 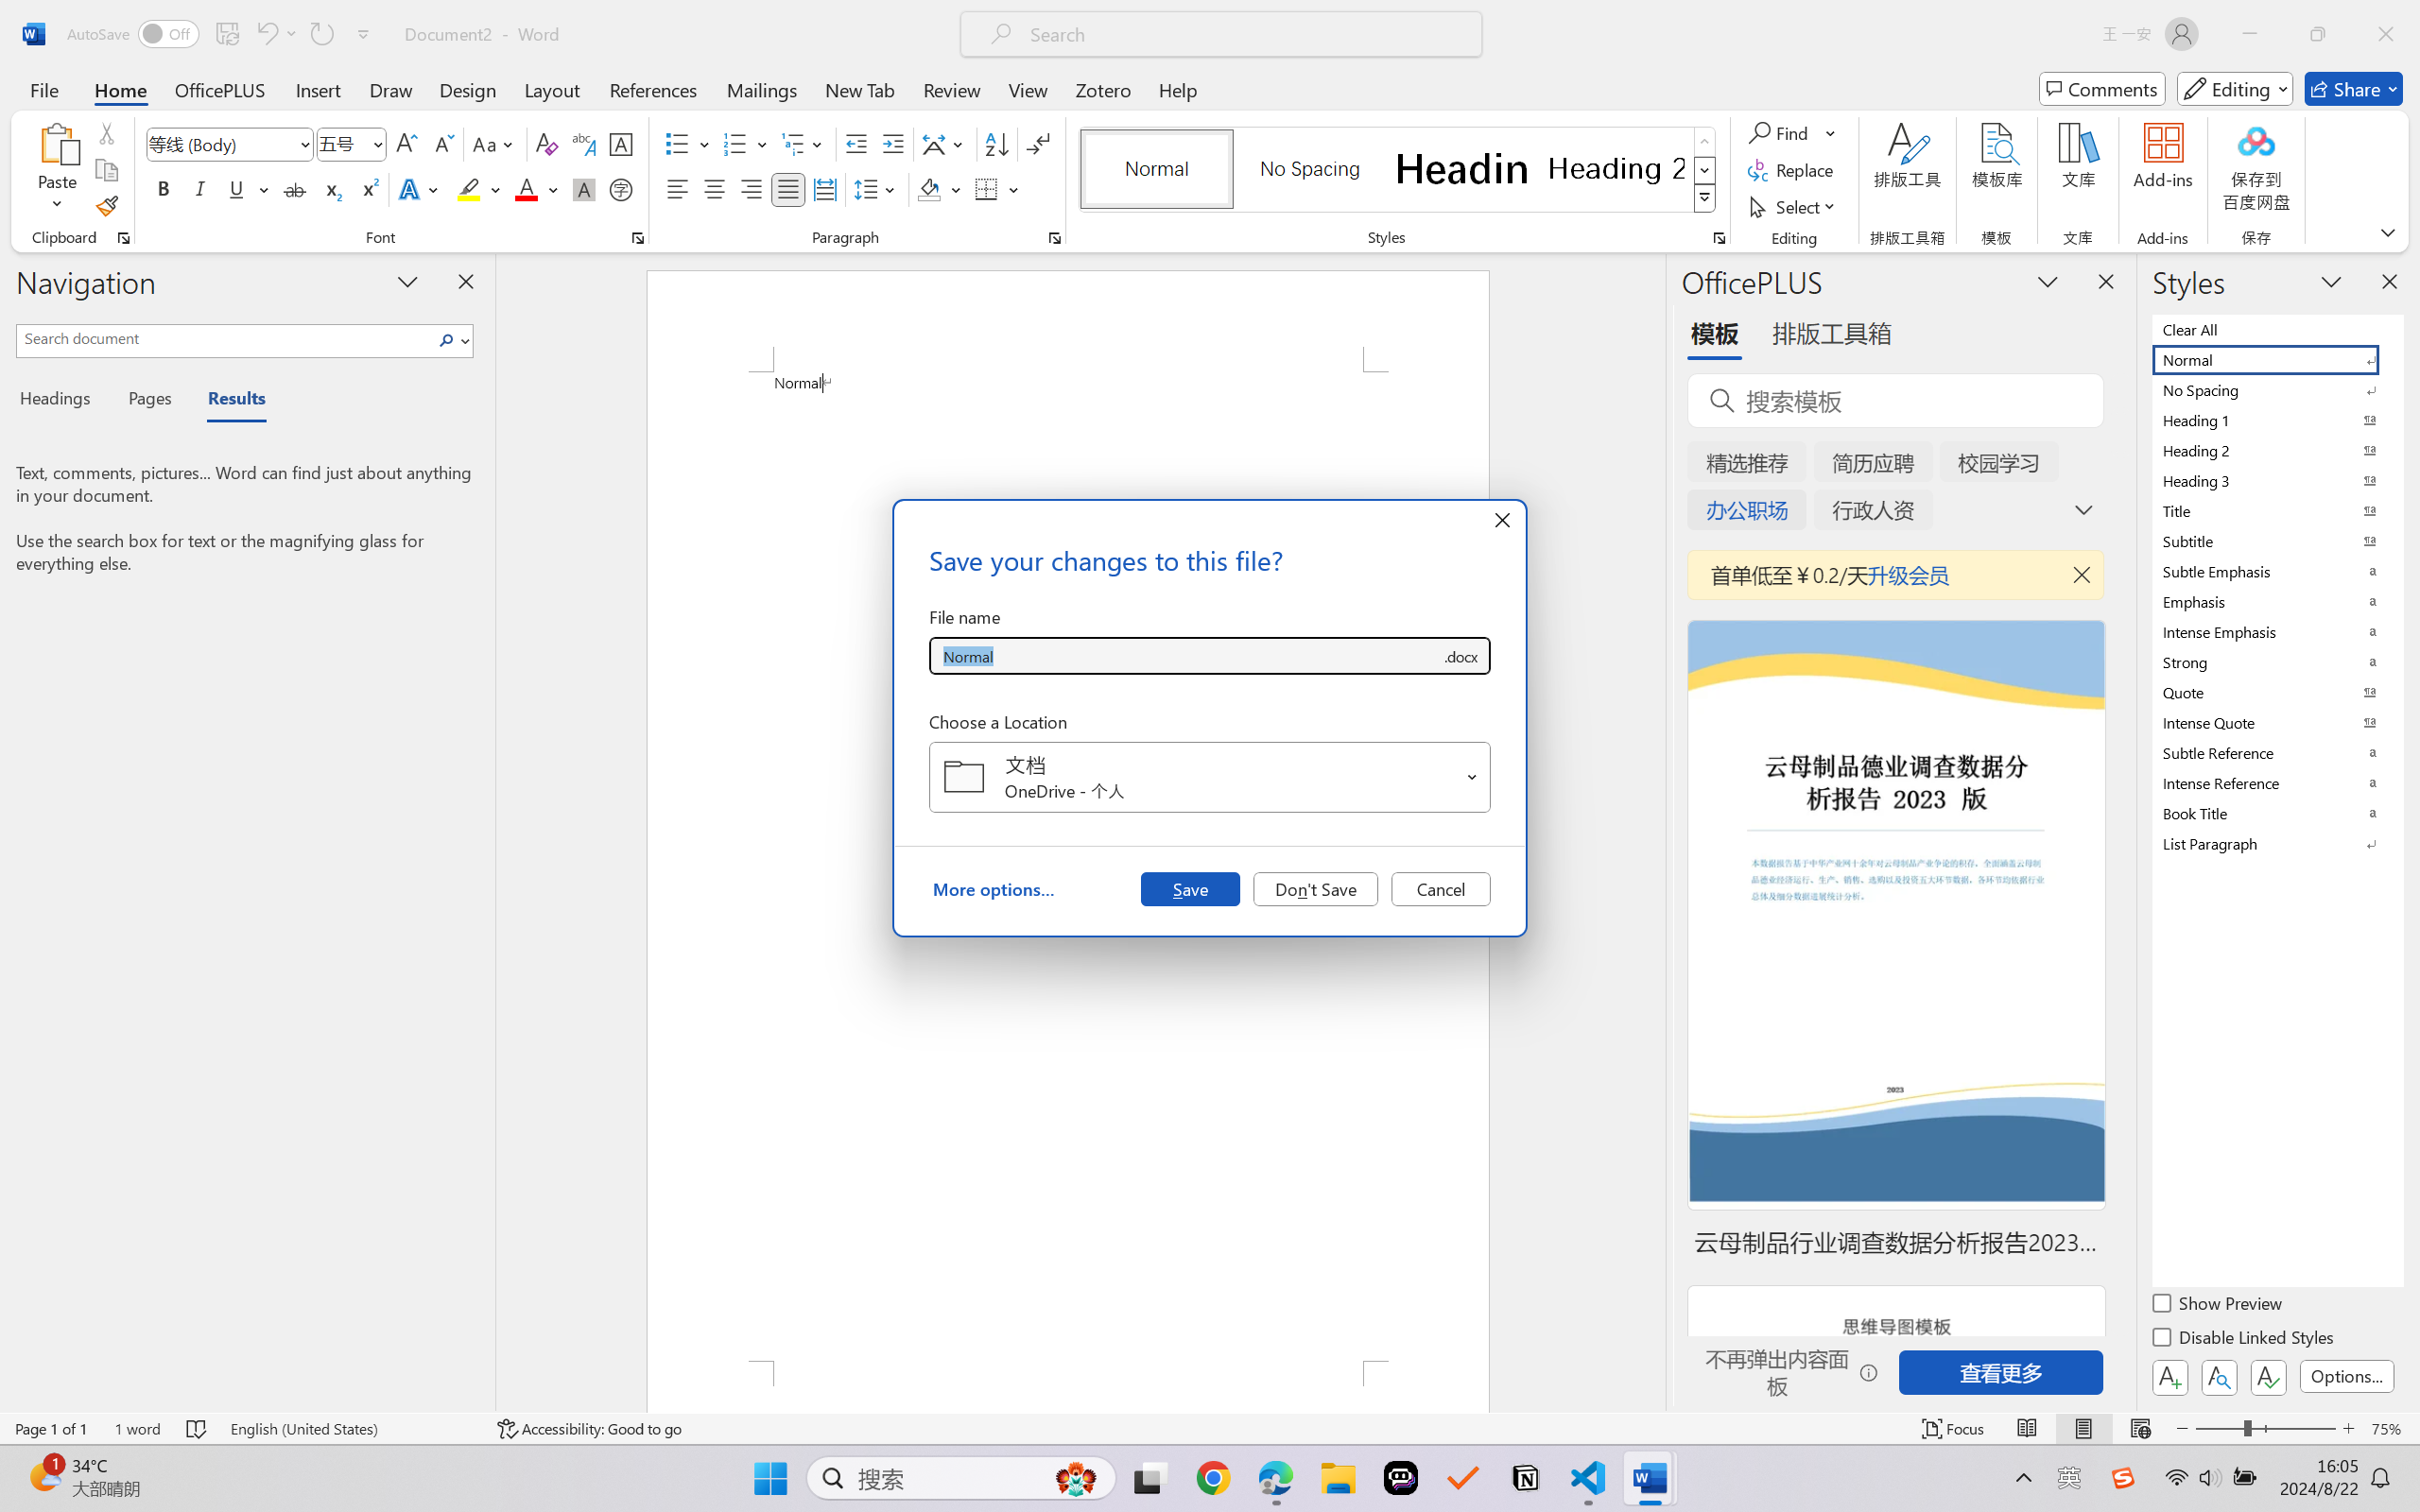 I want to click on Mode, so click(x=2236, y=89).